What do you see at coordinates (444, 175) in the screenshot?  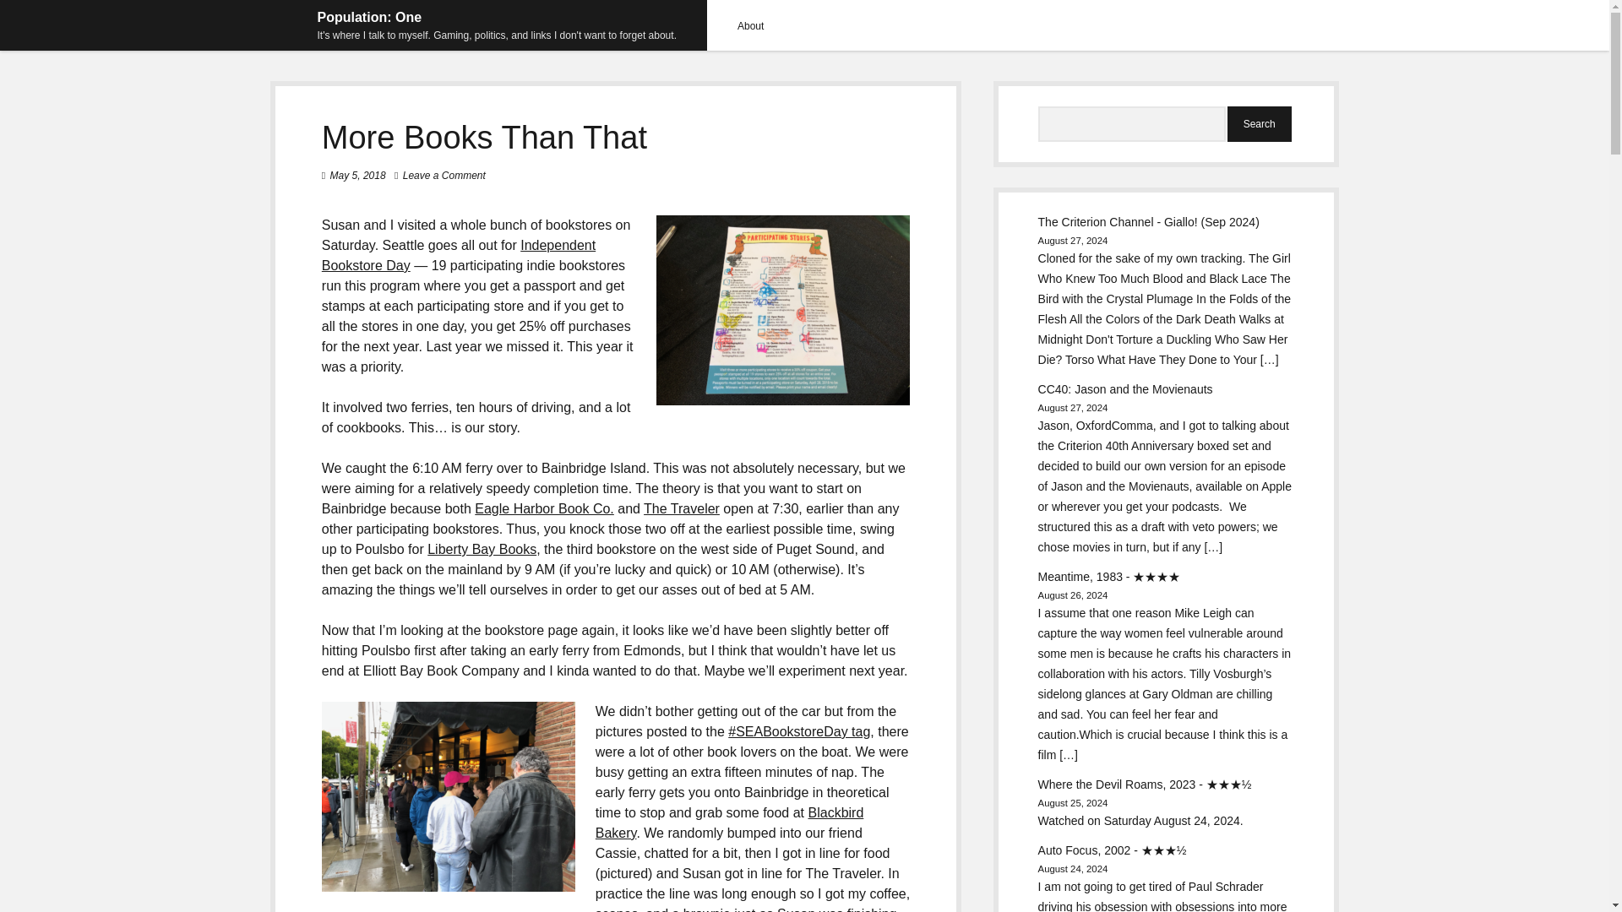 I see `Leave a Comment` at bounding box center [444, 175].